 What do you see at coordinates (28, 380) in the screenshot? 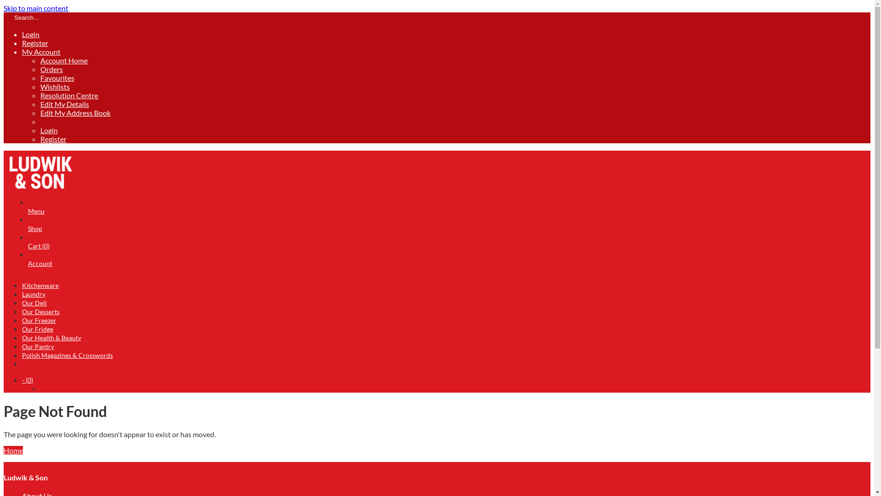
I see `- (0)` at bounding box center [28, 380].